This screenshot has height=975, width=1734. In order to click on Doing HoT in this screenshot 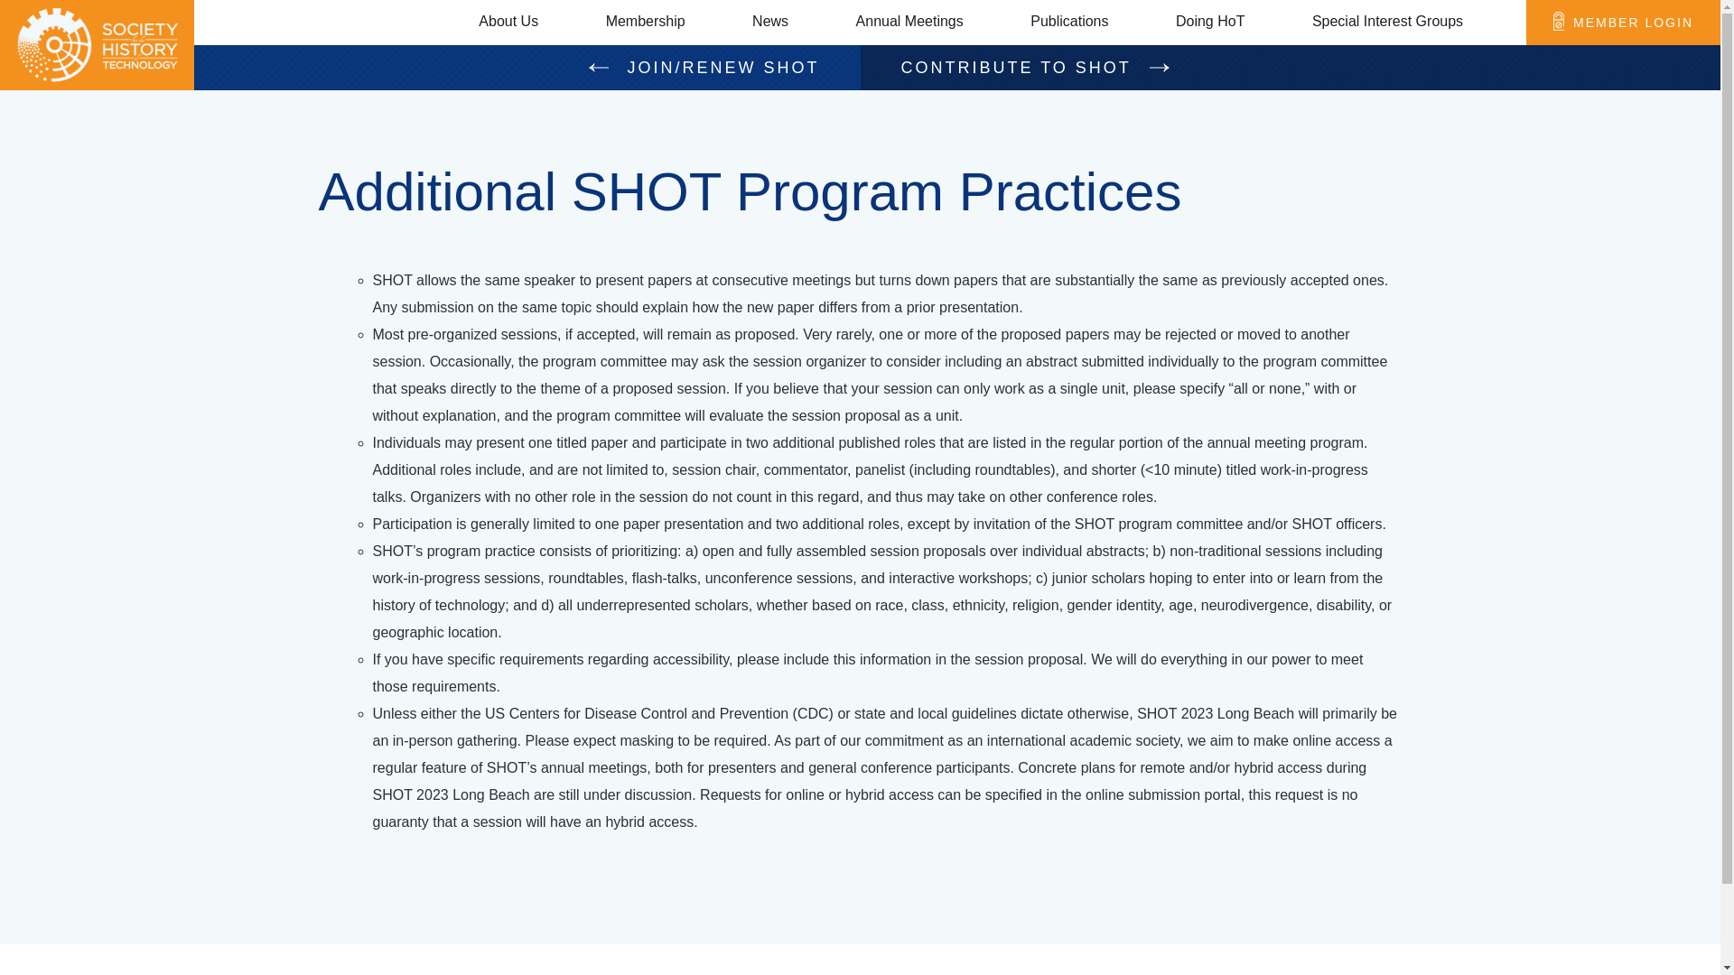, I will do `click(1210, 22)`.